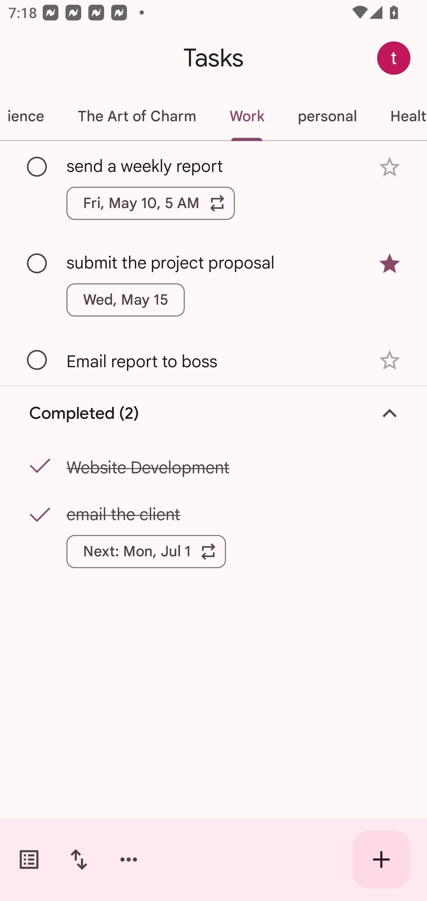 The image size is (427, 901). Describe the element at coordinates (37, 515) in the screenshot. I see `Mark as not complete` at that location.